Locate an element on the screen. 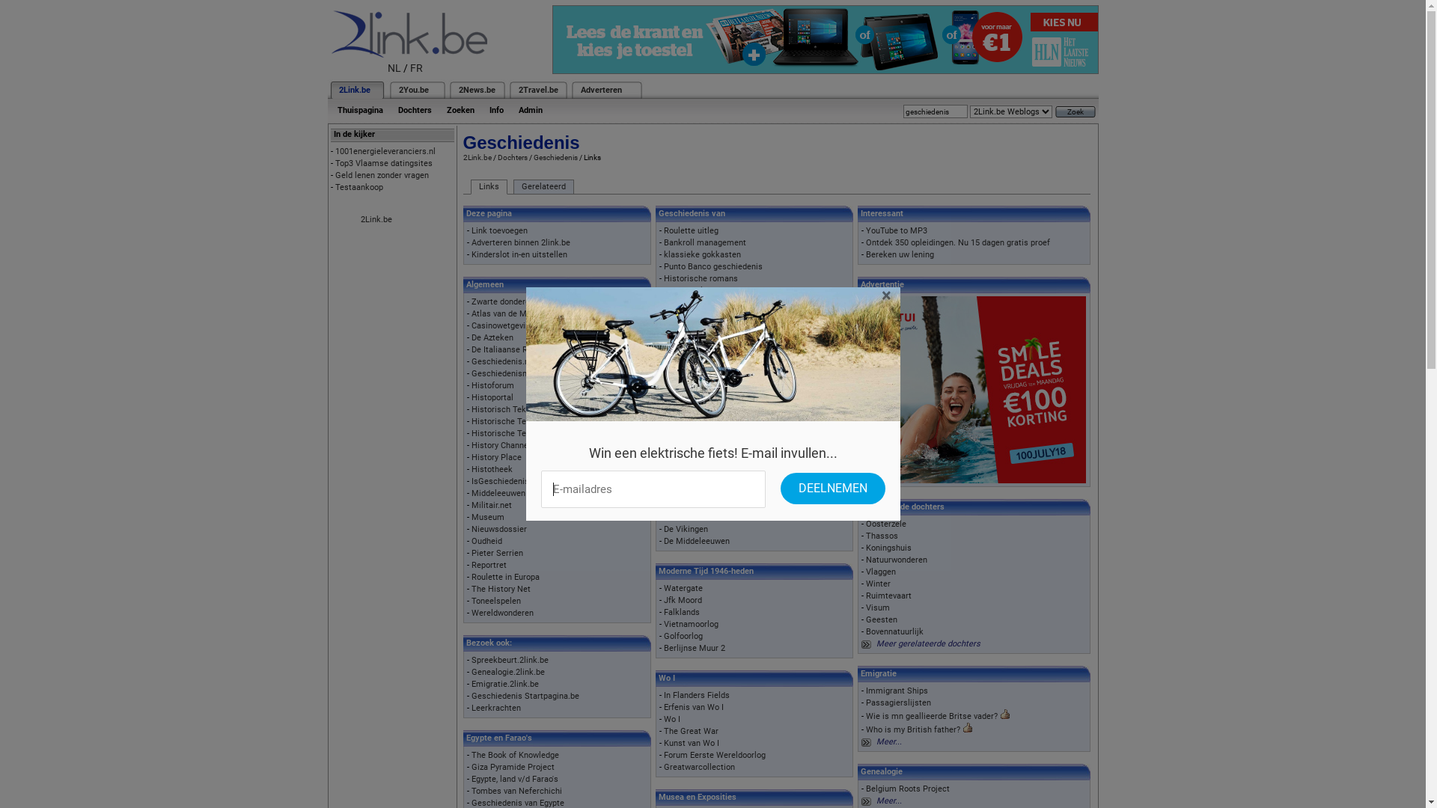 Image resolution: width=1437 pixels, height=808 pixels. Ancient Olympics is located at coordinates (697, 290).